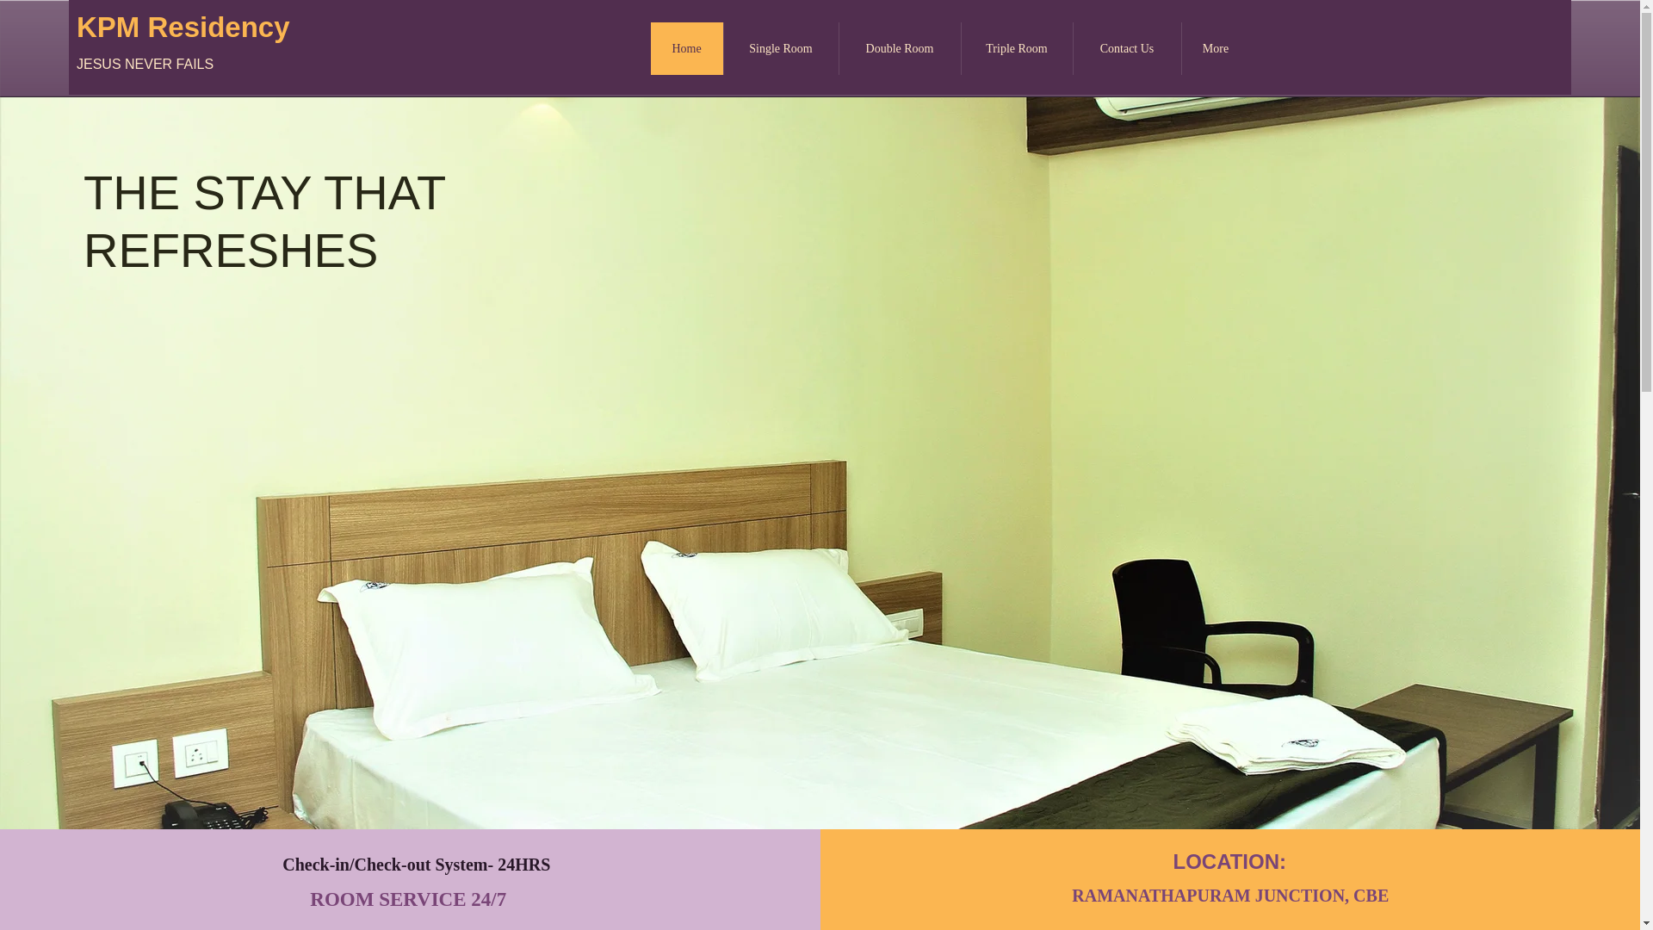  I want to click on Double Room, so click(899, 48).